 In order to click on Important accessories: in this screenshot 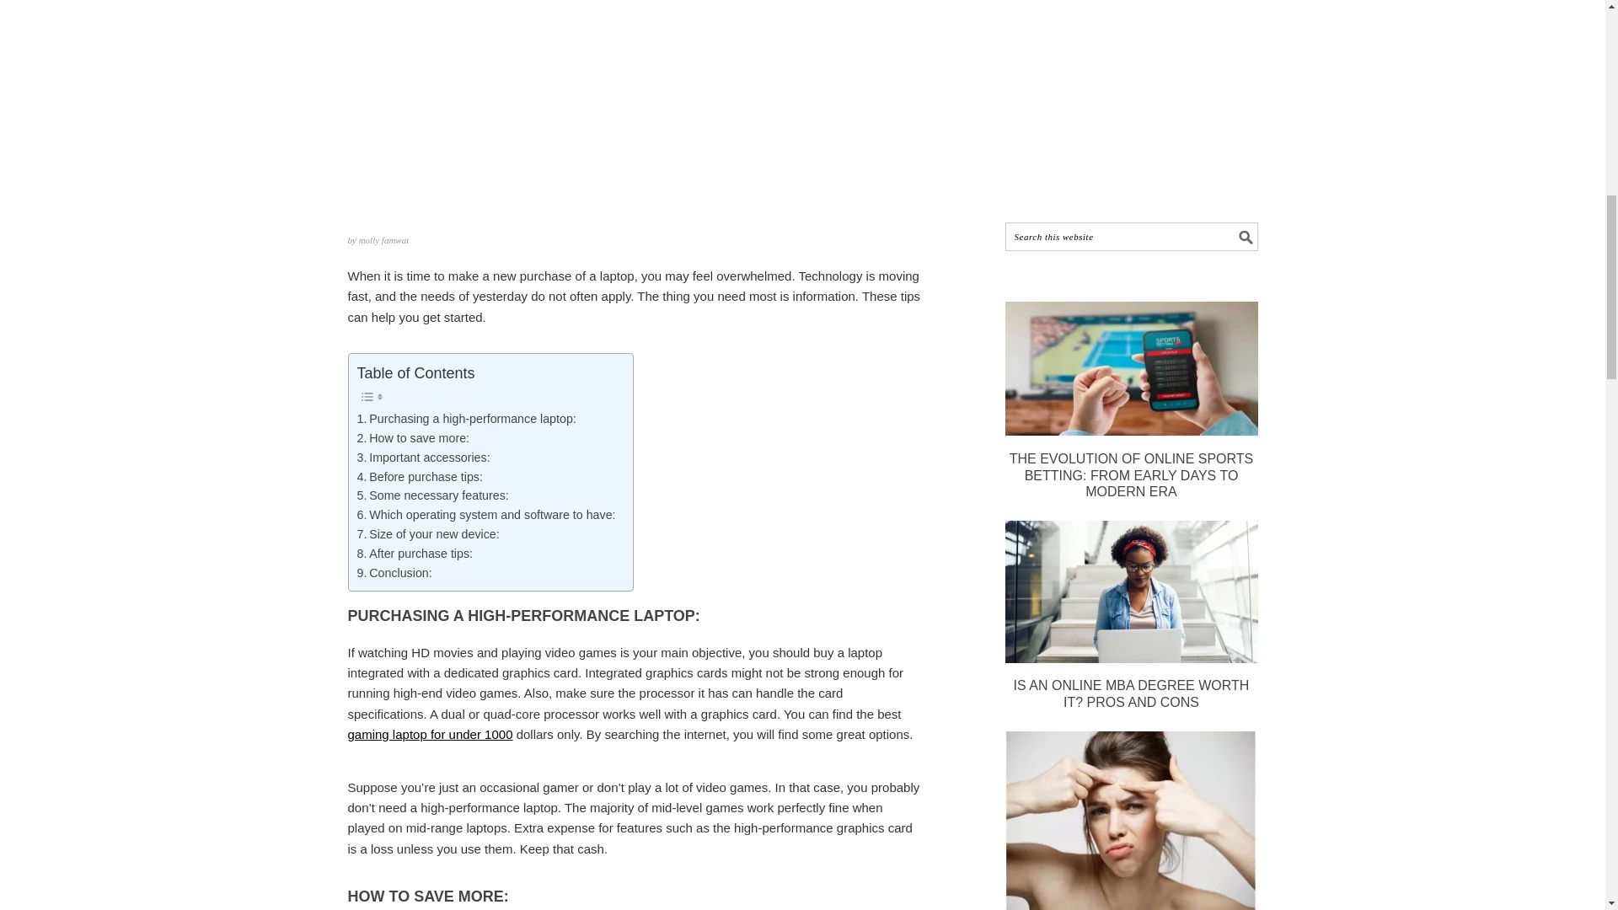, I will do `click(423, 458)`.